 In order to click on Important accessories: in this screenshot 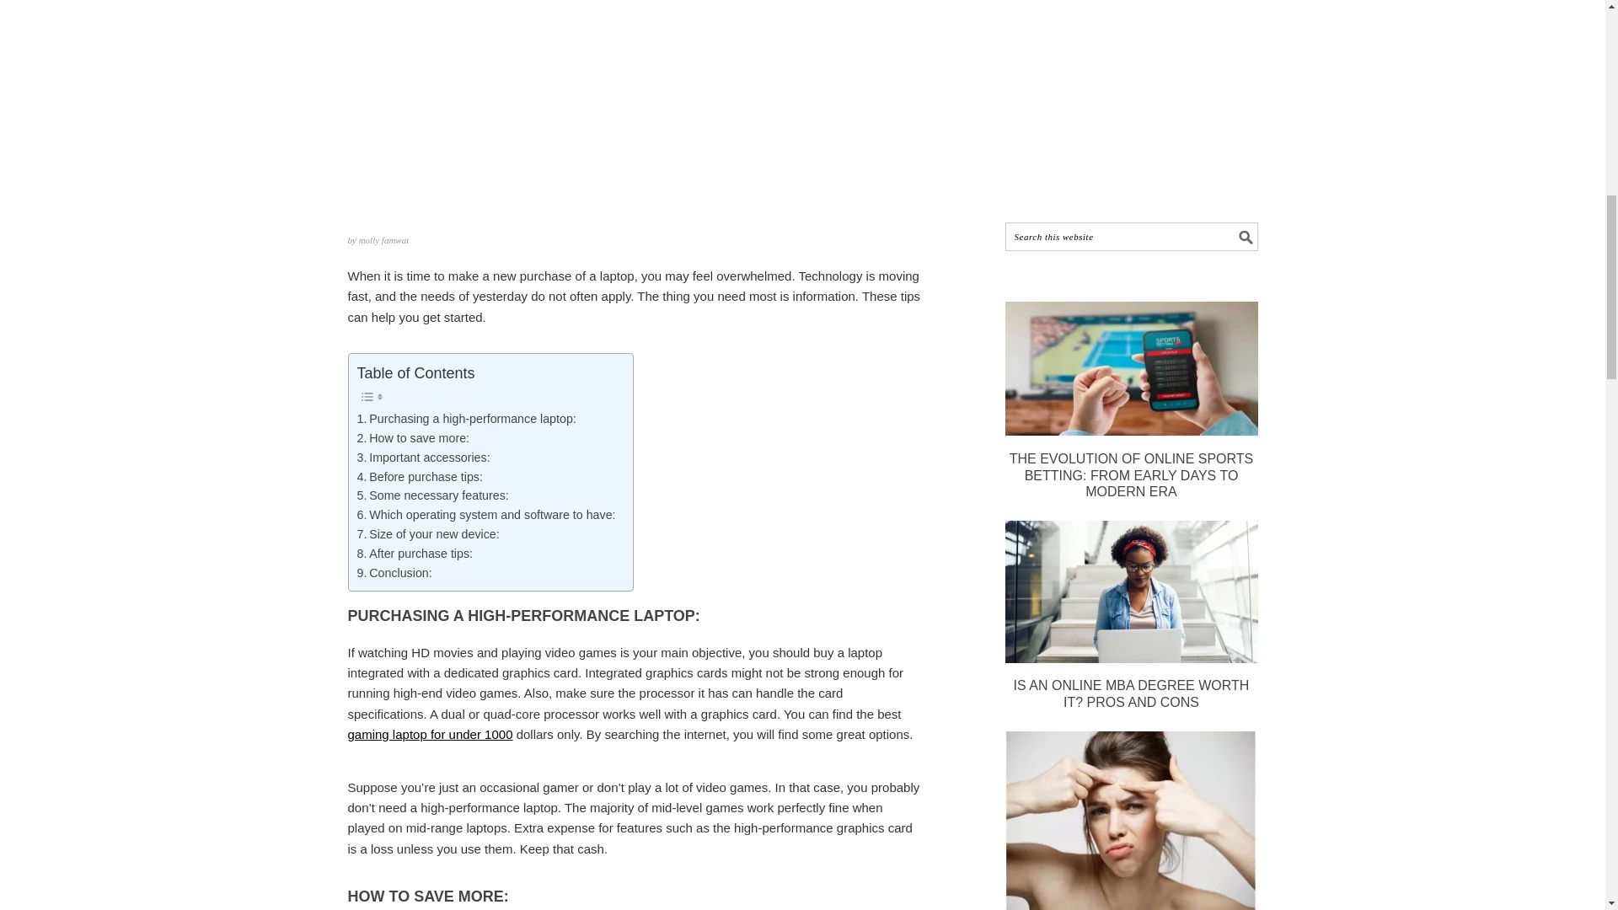, I will do `click(423, 458)`.